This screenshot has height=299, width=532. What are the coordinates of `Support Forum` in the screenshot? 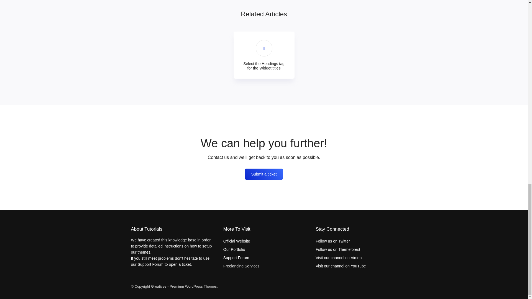 It's located at (236, 257).